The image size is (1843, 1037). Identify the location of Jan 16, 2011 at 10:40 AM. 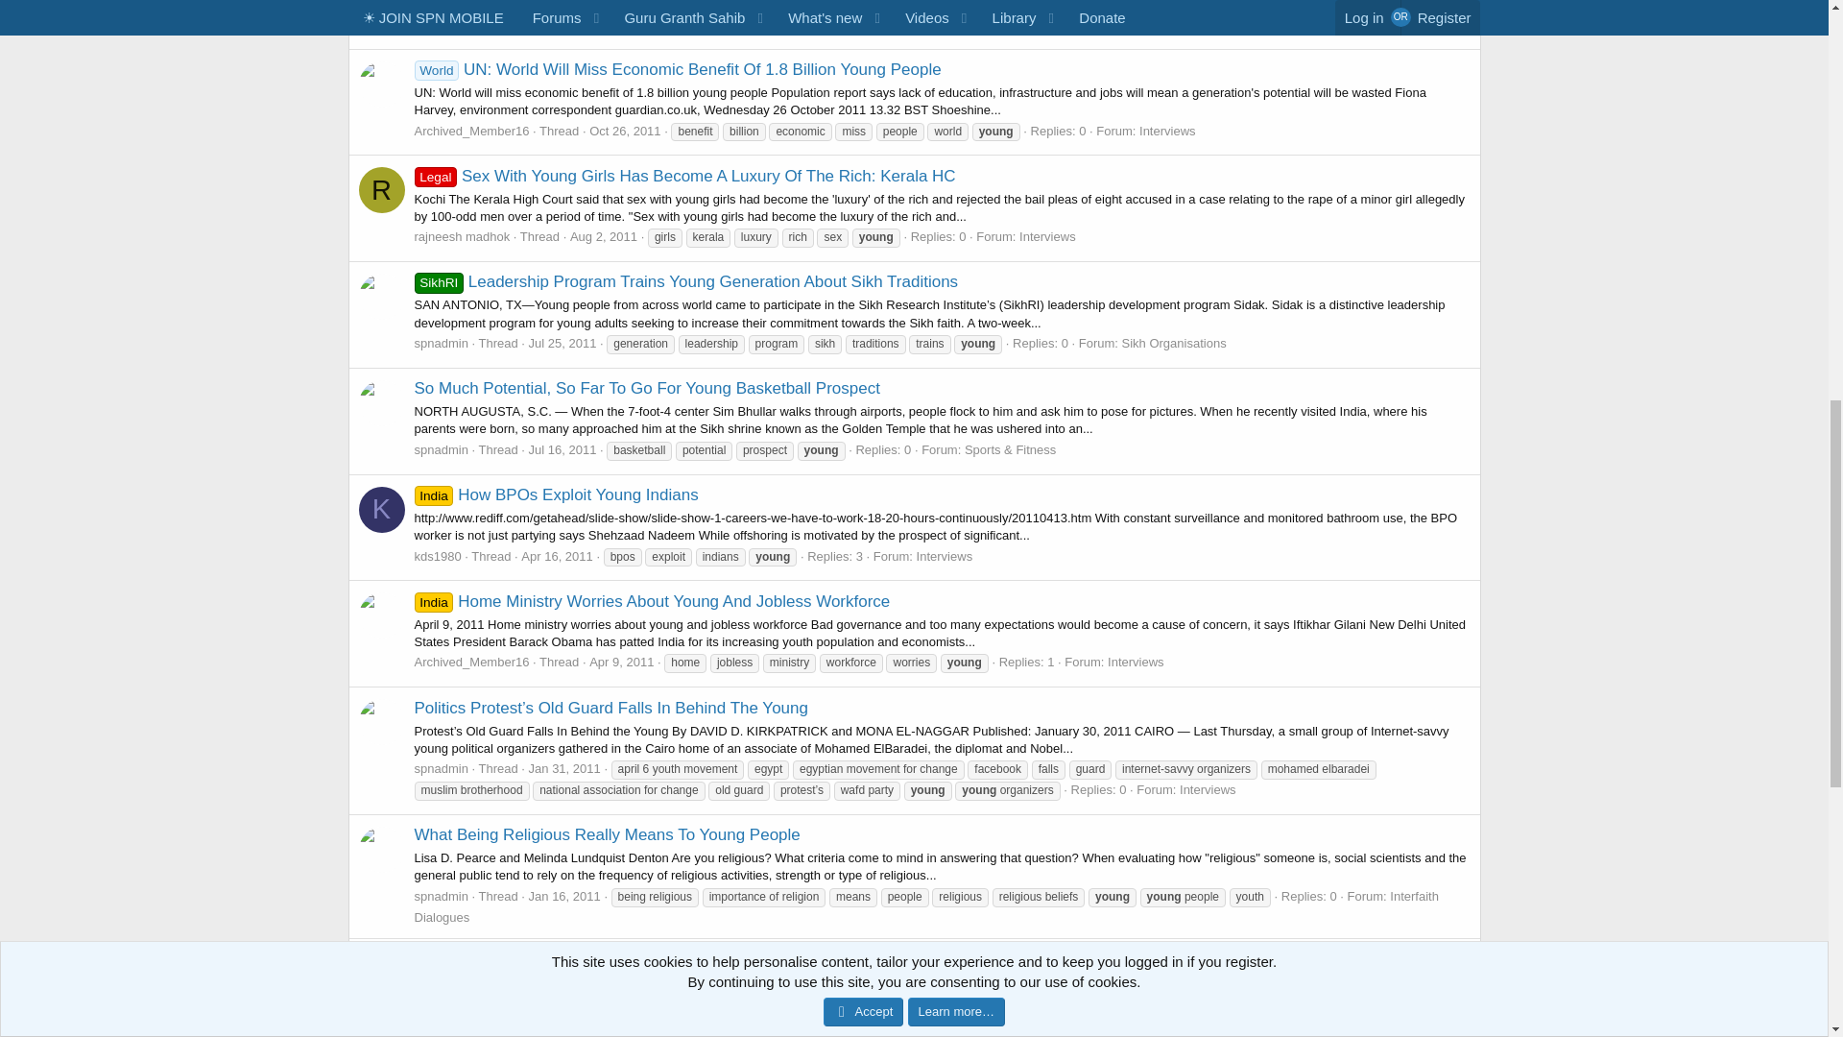
(564, 895).